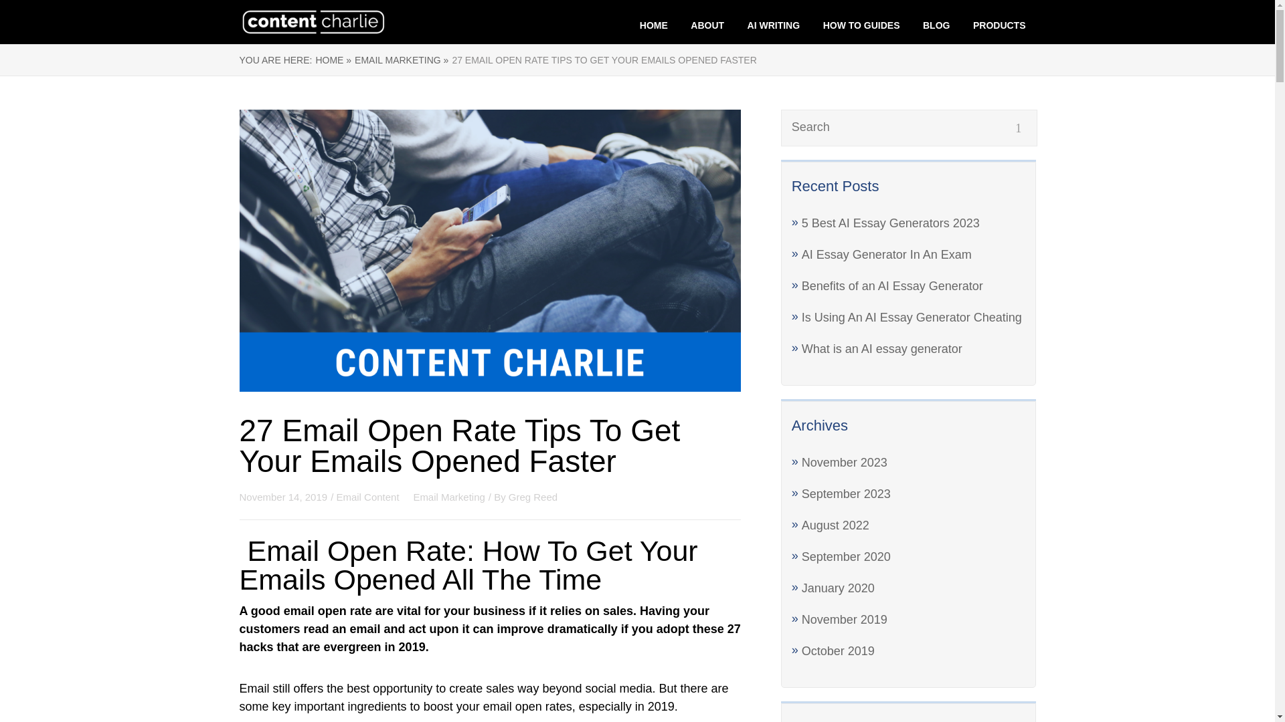 This screenshot has width=1285, height=722. I want to click on 5 Best AI Essay Generators 2023, so click(890, 223).